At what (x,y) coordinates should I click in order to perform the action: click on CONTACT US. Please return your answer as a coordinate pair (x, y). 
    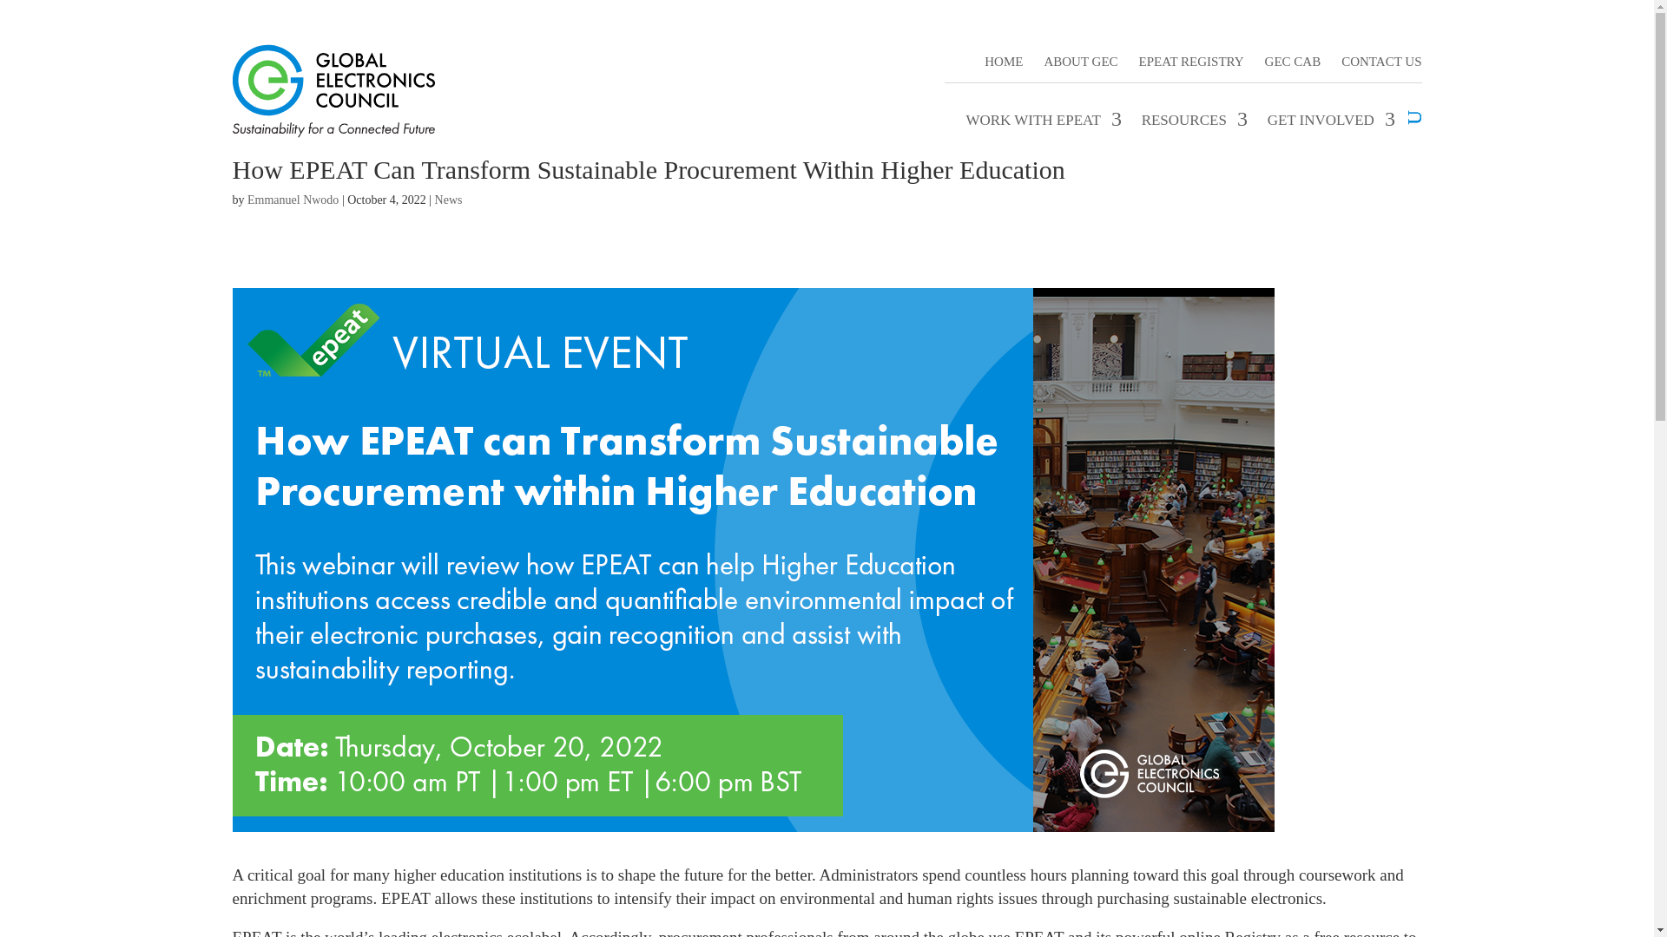
    Looking at the image, I should click on (1381, 56).